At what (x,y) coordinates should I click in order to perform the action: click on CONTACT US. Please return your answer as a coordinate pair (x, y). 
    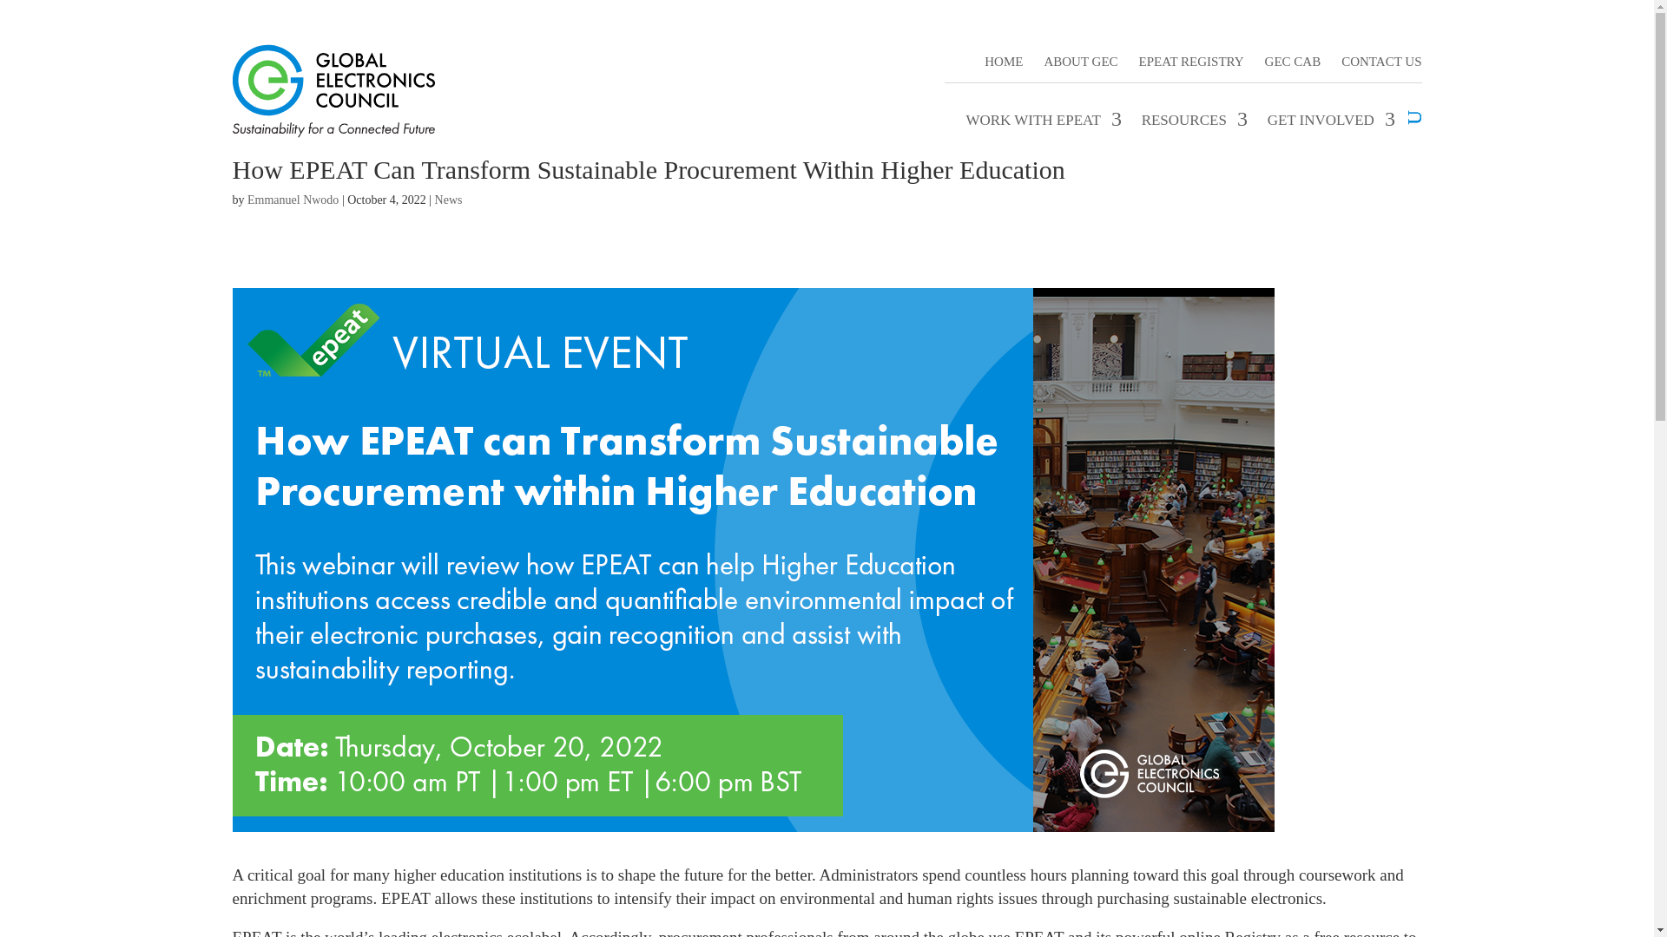
    Looking at the image, I should click on (1381, 56).